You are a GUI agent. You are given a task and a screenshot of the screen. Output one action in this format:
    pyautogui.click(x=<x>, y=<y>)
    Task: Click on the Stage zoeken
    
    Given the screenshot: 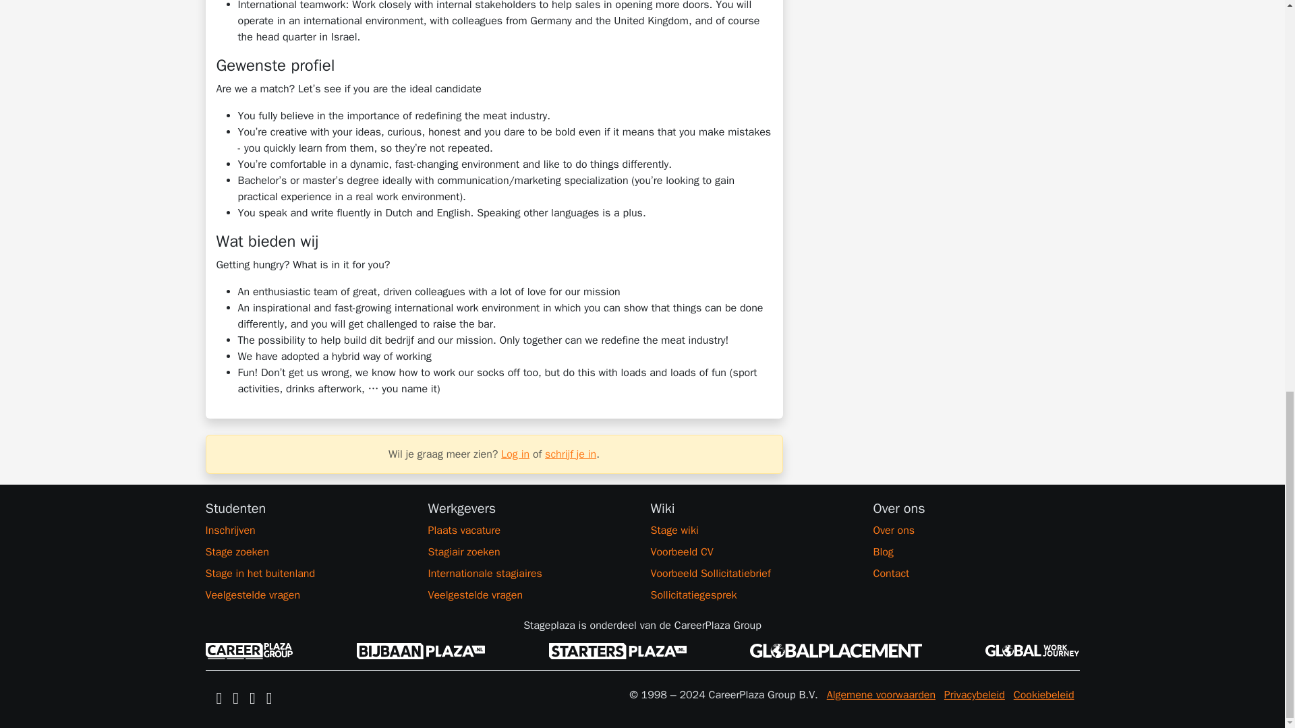 What is the action you would take?
    pyautogui.click(x=308, y=551)
    